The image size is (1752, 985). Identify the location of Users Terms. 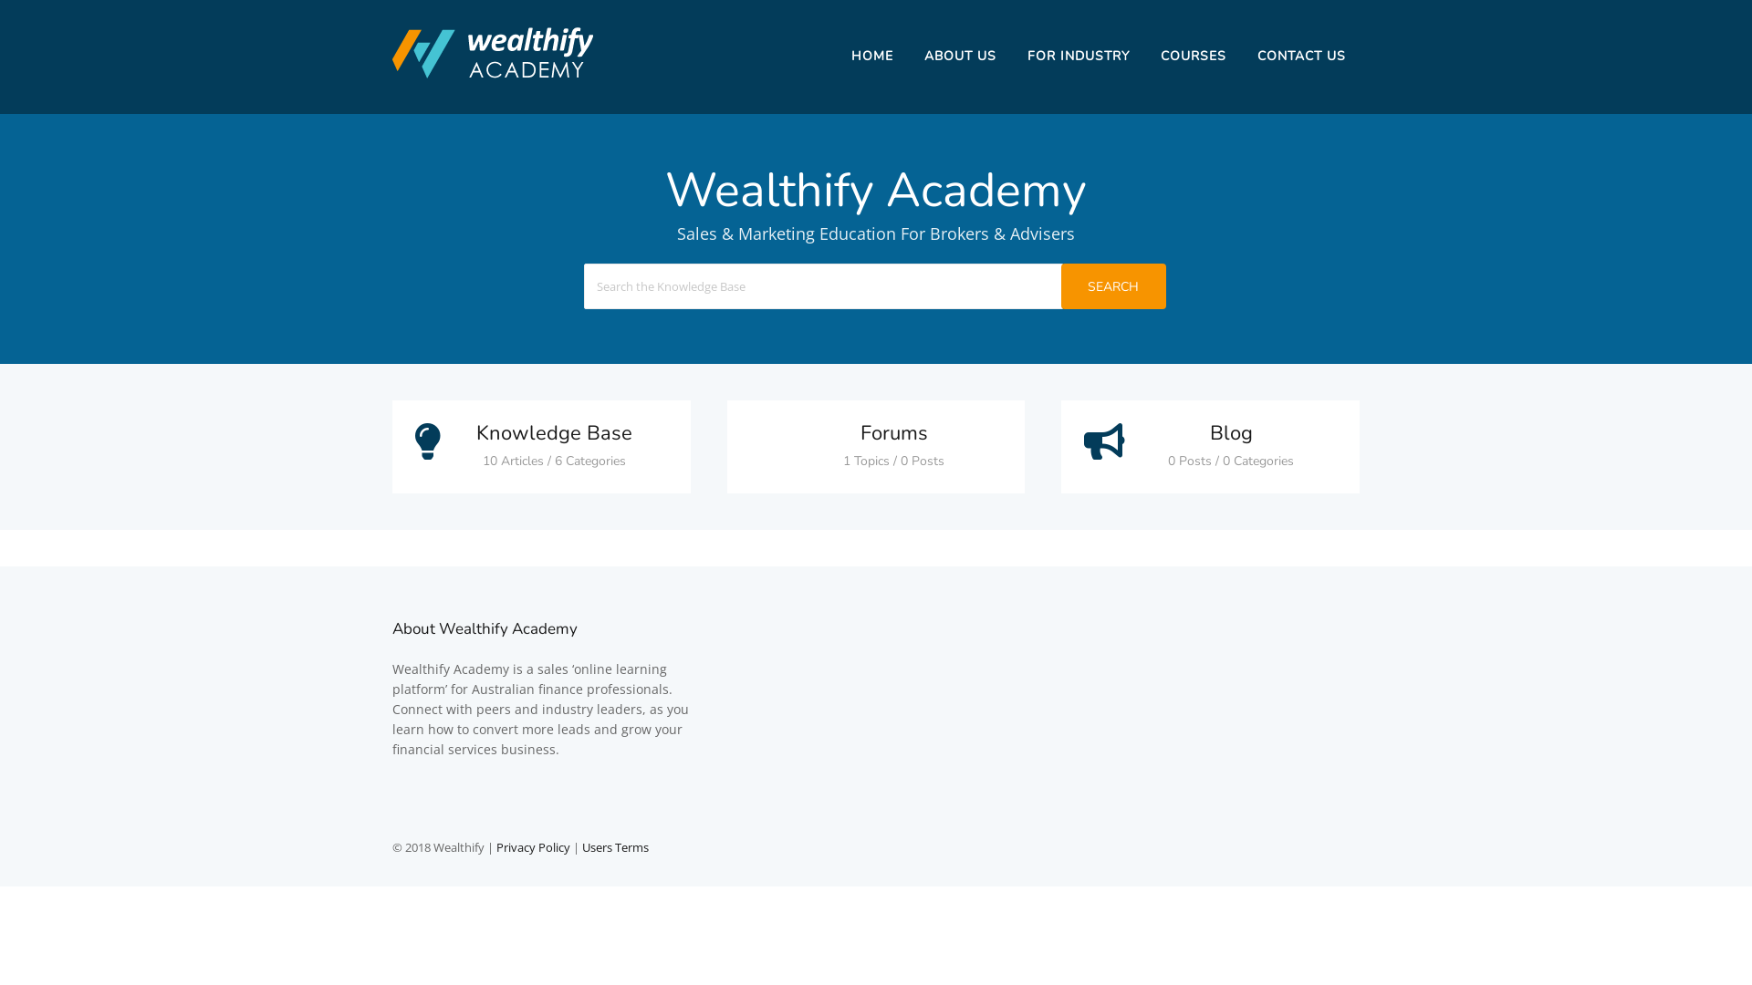
(615, 847).